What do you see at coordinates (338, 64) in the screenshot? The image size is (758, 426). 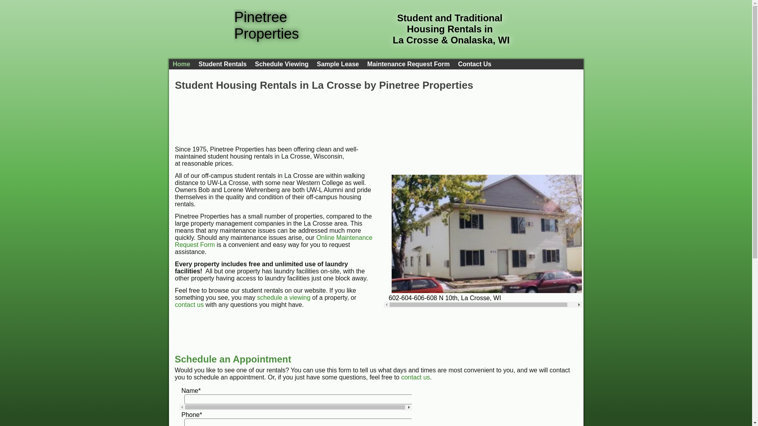 I see `Sample Lease` at bounding box center [338, 64].